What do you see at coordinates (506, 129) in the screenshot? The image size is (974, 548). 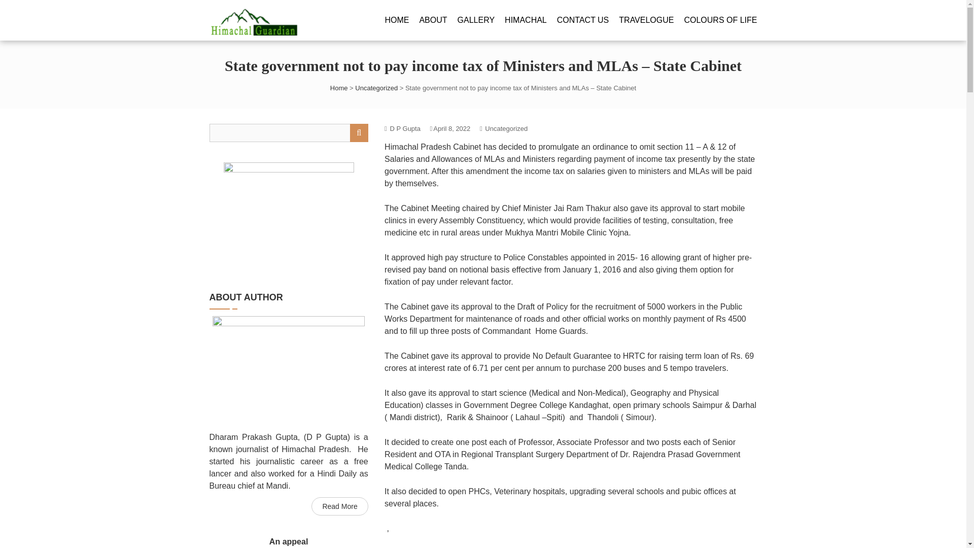 I see `Uncategorized` at bounding box center [506, 129].